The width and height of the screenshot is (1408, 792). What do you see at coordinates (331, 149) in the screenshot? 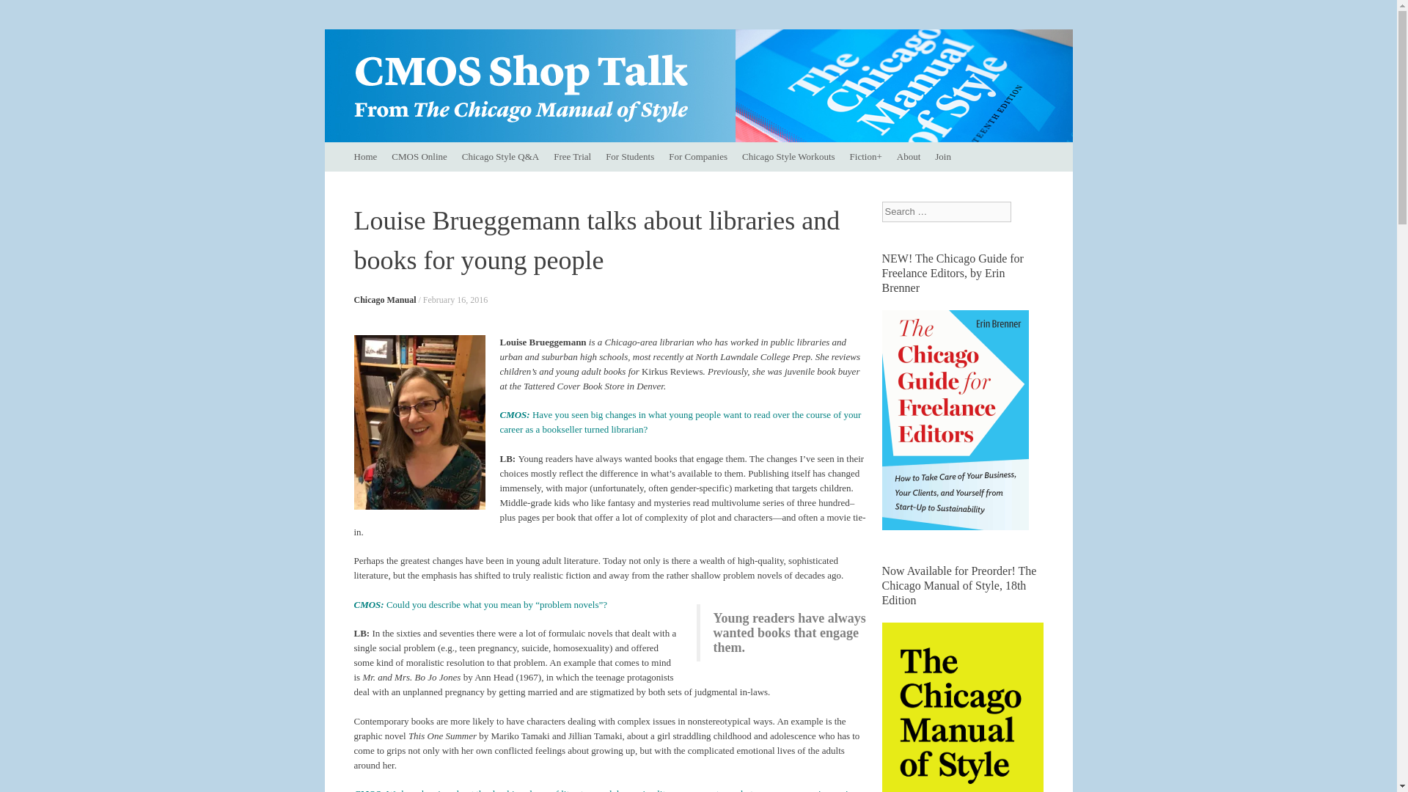
I see `Skip to content` at bounding box center [331, 149].